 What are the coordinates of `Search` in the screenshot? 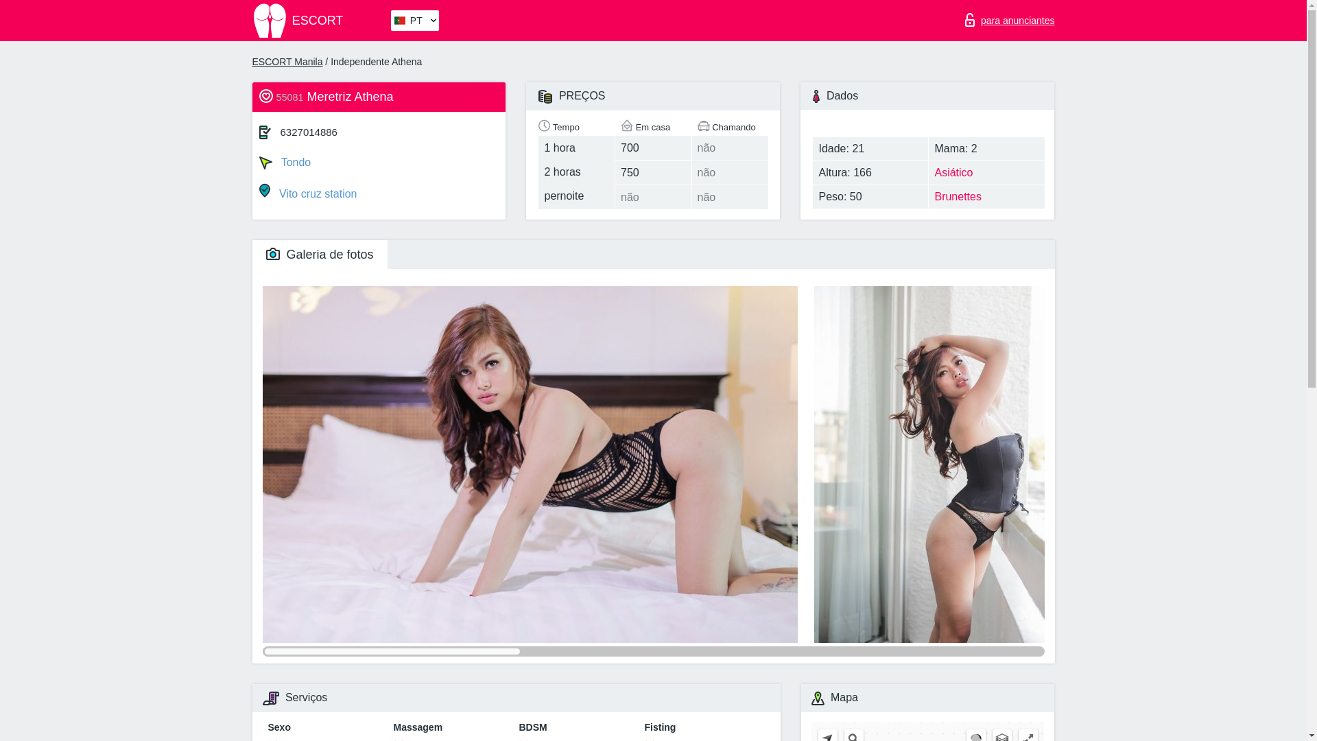 It's located at (853, 735).